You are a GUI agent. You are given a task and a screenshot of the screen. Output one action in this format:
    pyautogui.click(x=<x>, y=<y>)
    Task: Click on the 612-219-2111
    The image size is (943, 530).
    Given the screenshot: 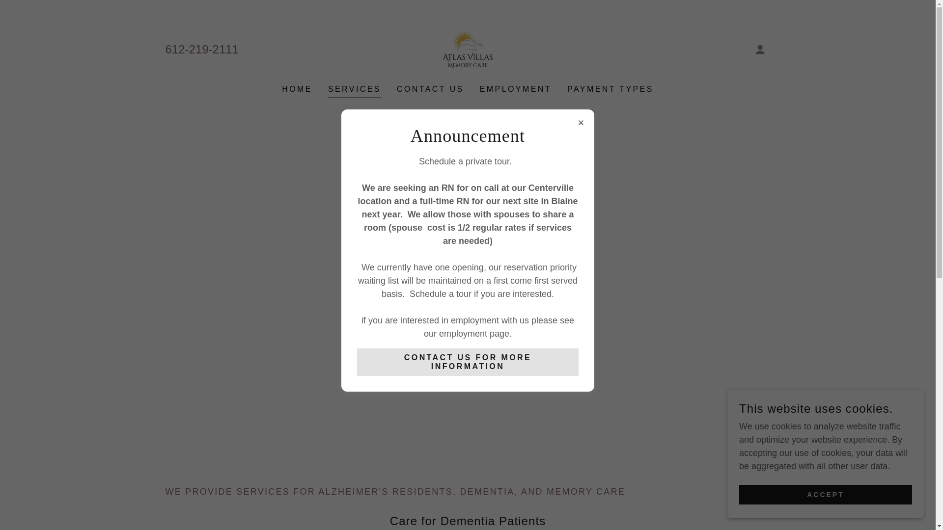 What is the action you would take?
    pyautogui.click(x=201, y=49)
    